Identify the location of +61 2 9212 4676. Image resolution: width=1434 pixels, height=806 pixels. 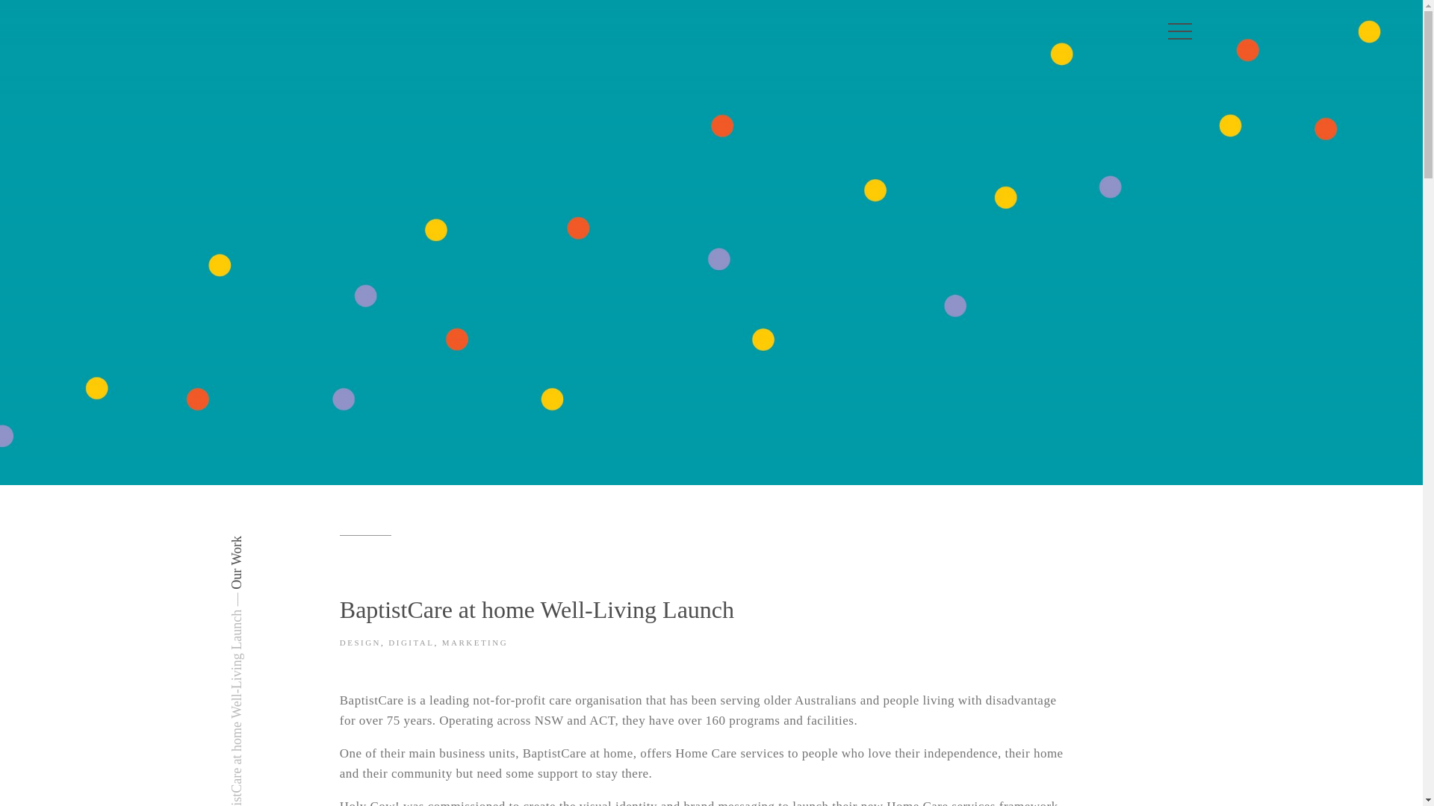
(765, 673).